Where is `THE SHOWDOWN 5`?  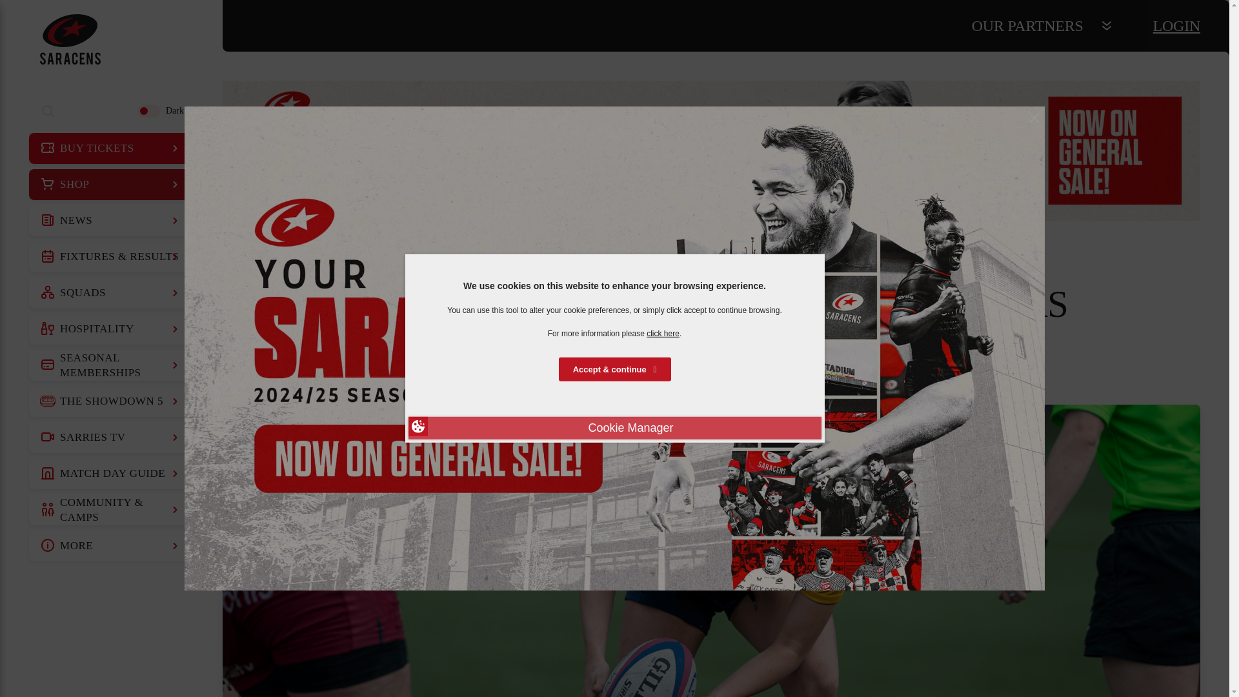 THE SHOWDOWN 5 is located at coordinates (111, 401).